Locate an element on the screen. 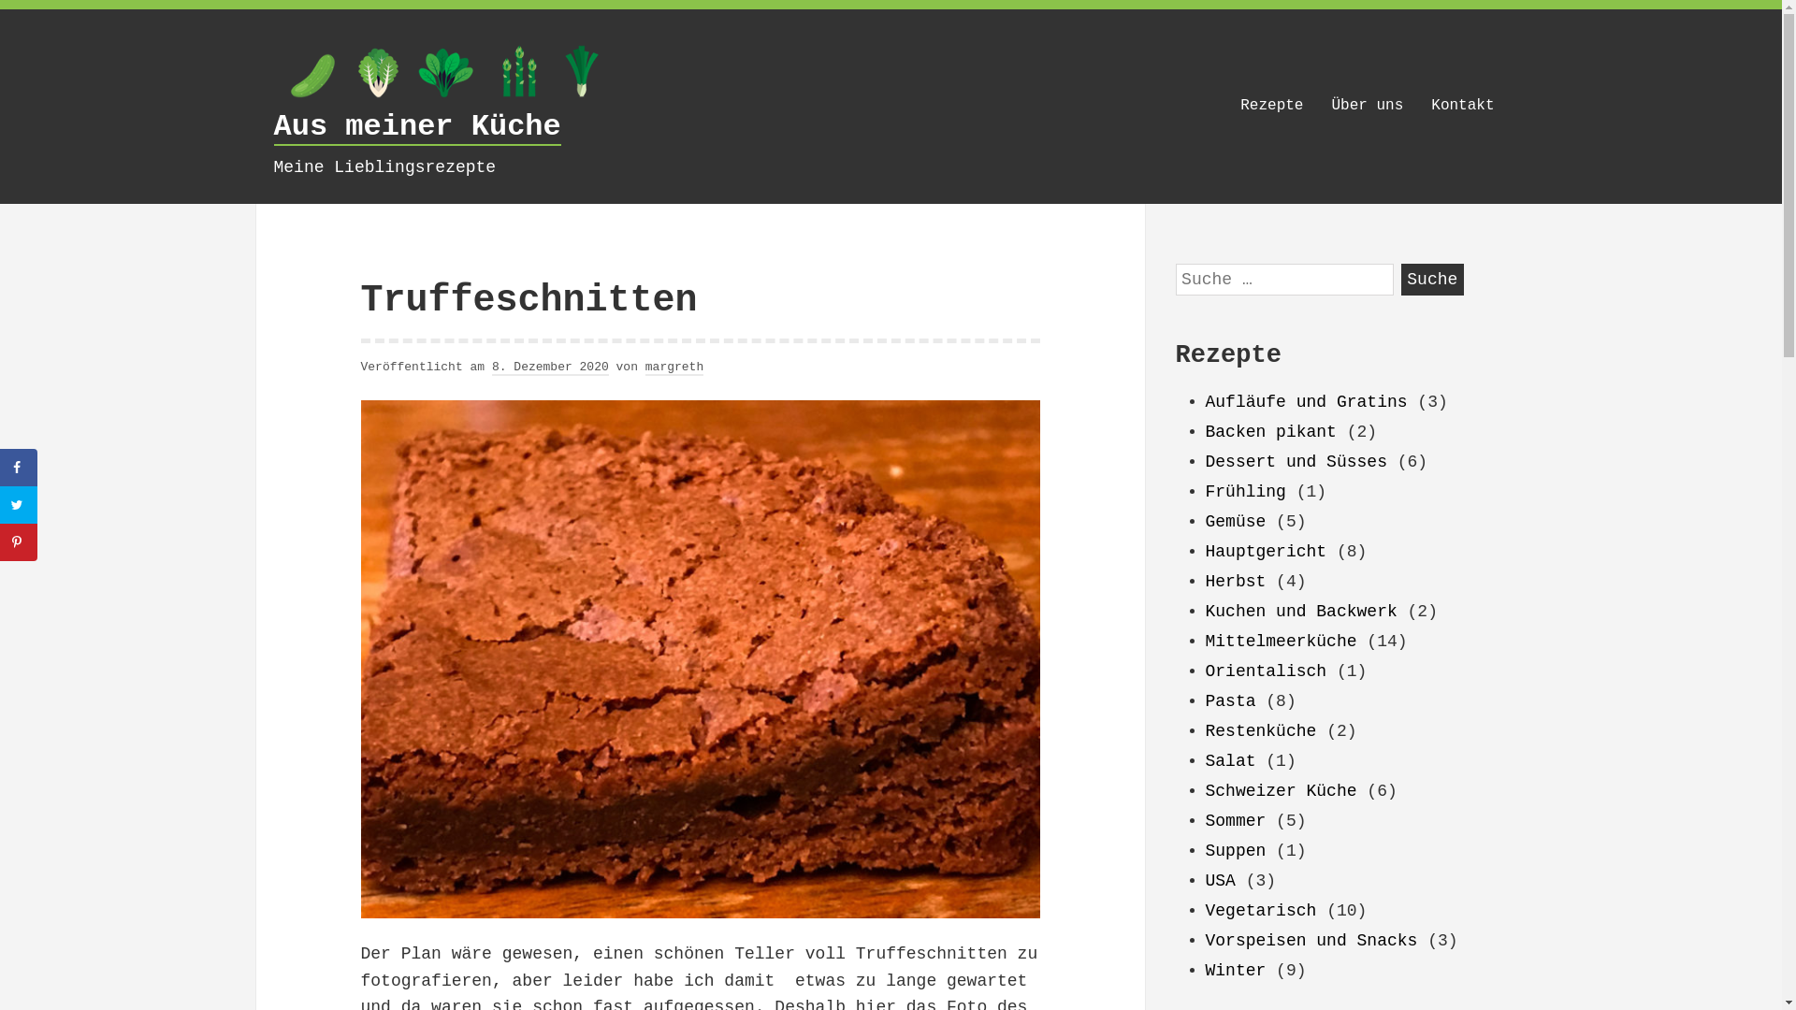 Image resolution: width=1796 pixels, height=1010 pixels. Orientalisch is located at coordinates (1266, 671).